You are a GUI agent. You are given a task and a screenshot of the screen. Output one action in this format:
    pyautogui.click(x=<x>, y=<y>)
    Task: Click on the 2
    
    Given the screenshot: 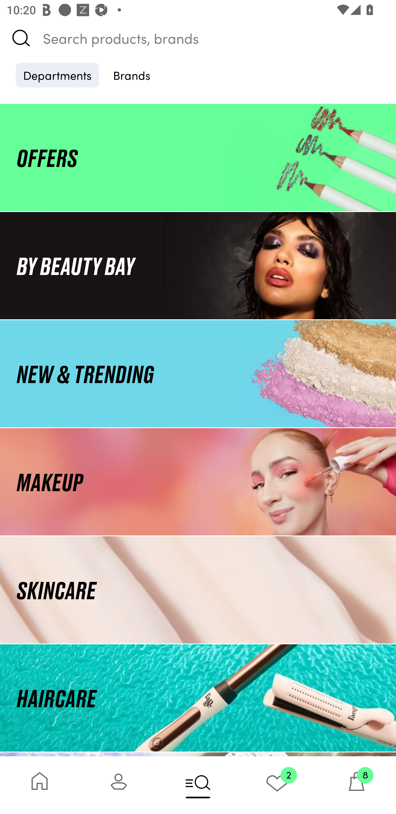 What is the action you would take?
    pyautogui.click(x=277, y=785)
    